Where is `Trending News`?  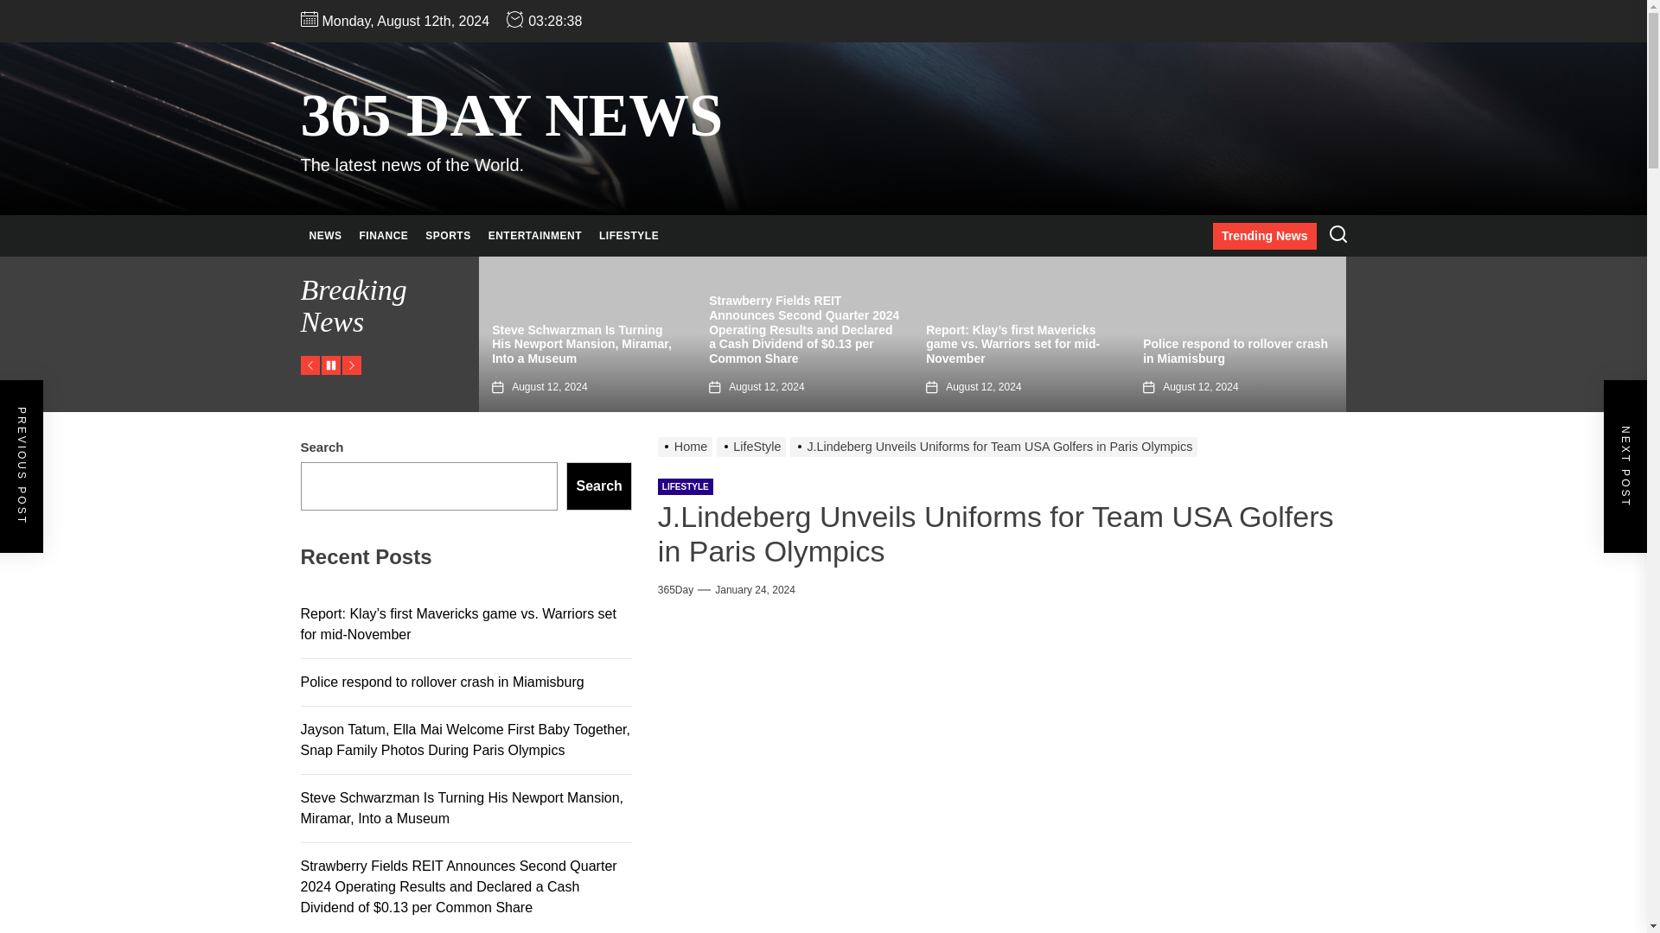
Trending News is located at coordinates (1264, 237).